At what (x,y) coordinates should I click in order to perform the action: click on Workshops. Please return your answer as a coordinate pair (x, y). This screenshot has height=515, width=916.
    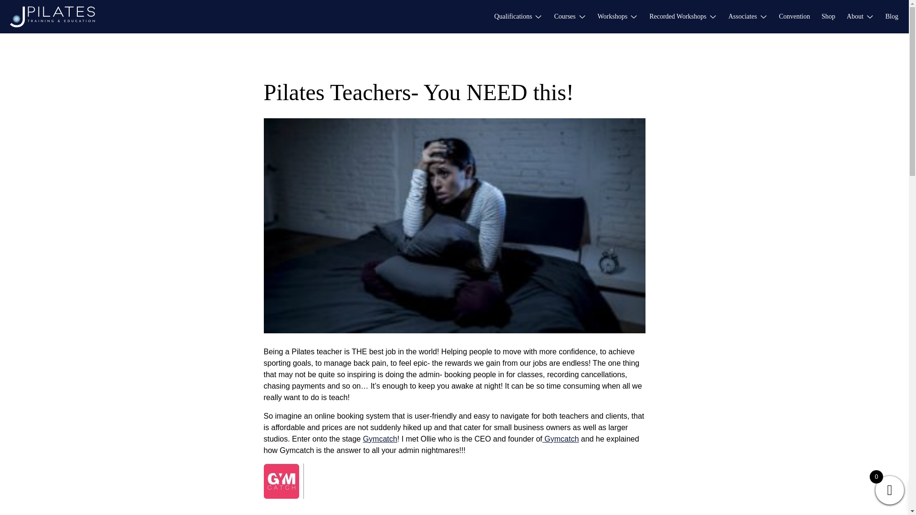
    Looking at the image, I should click on (613, 16).